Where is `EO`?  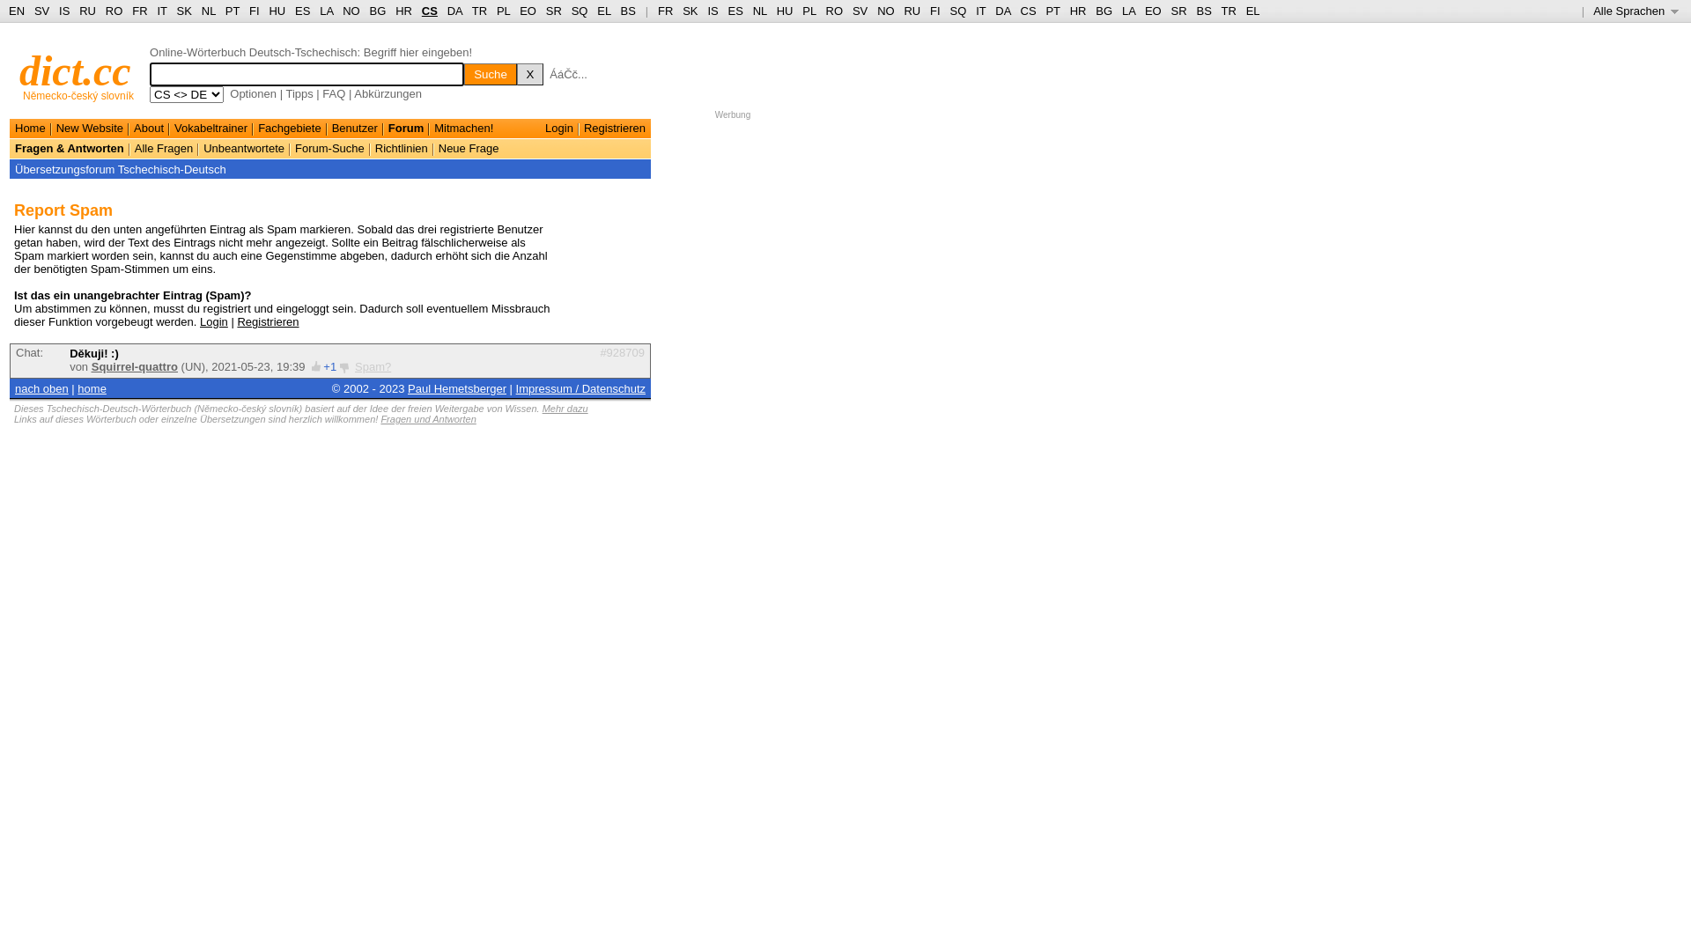
EO is located at coordinates (1154, 11).